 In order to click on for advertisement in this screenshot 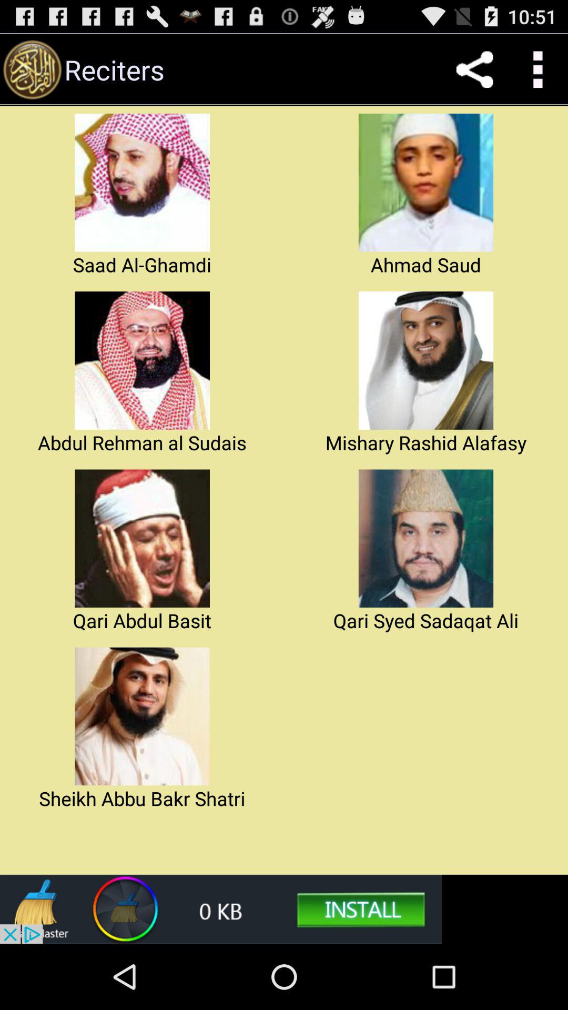, I will do `click(221, 909)`.